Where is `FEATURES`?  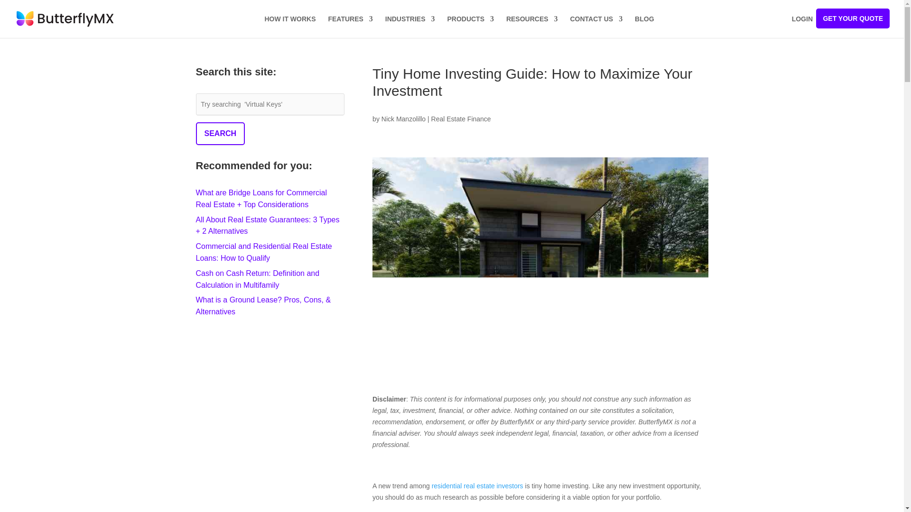
FEATURES is located at coordinates (350, 27).